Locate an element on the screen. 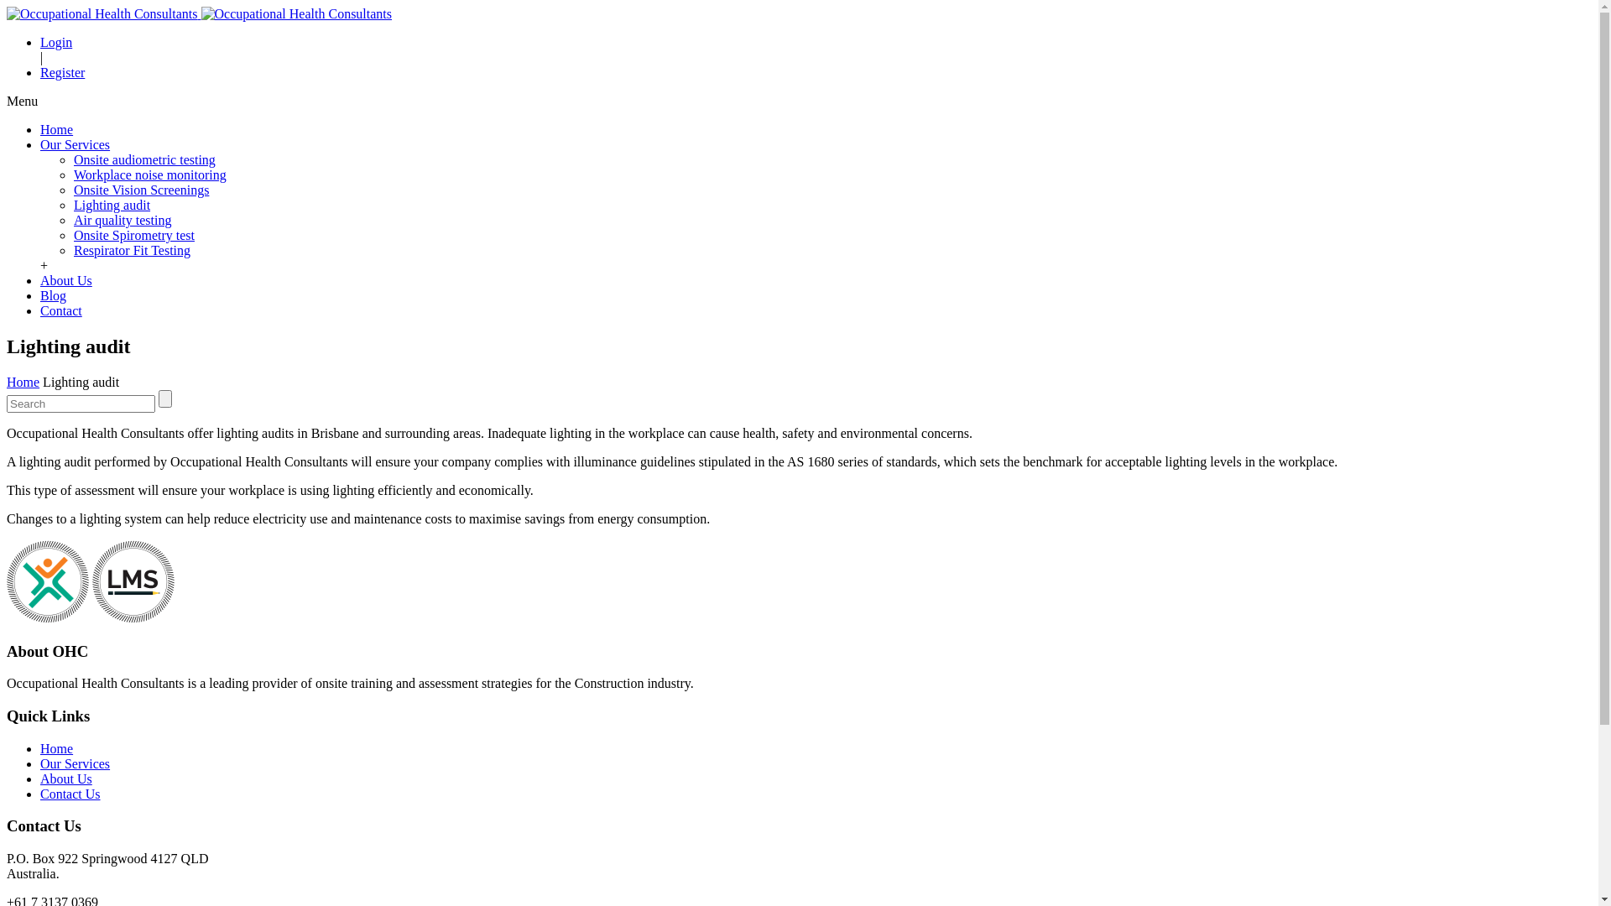 The width and height of the screenshot is (1611, 906). Onsite Vision Screenings is located at coordinates (141, 190).